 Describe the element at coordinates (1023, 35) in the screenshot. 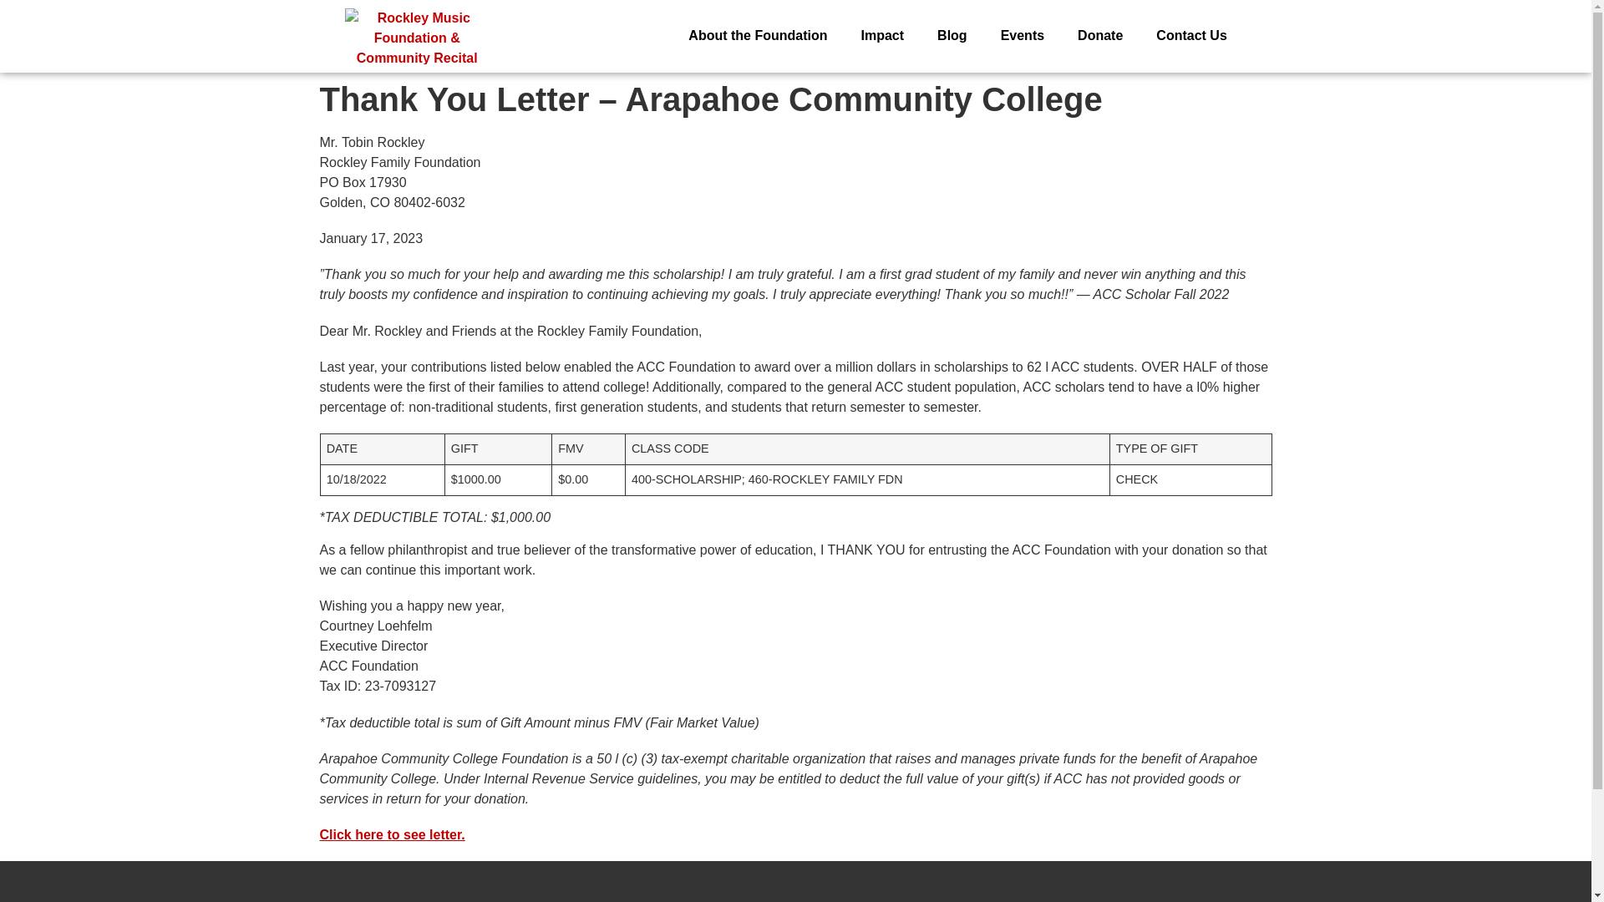

I see `Events` at that location.